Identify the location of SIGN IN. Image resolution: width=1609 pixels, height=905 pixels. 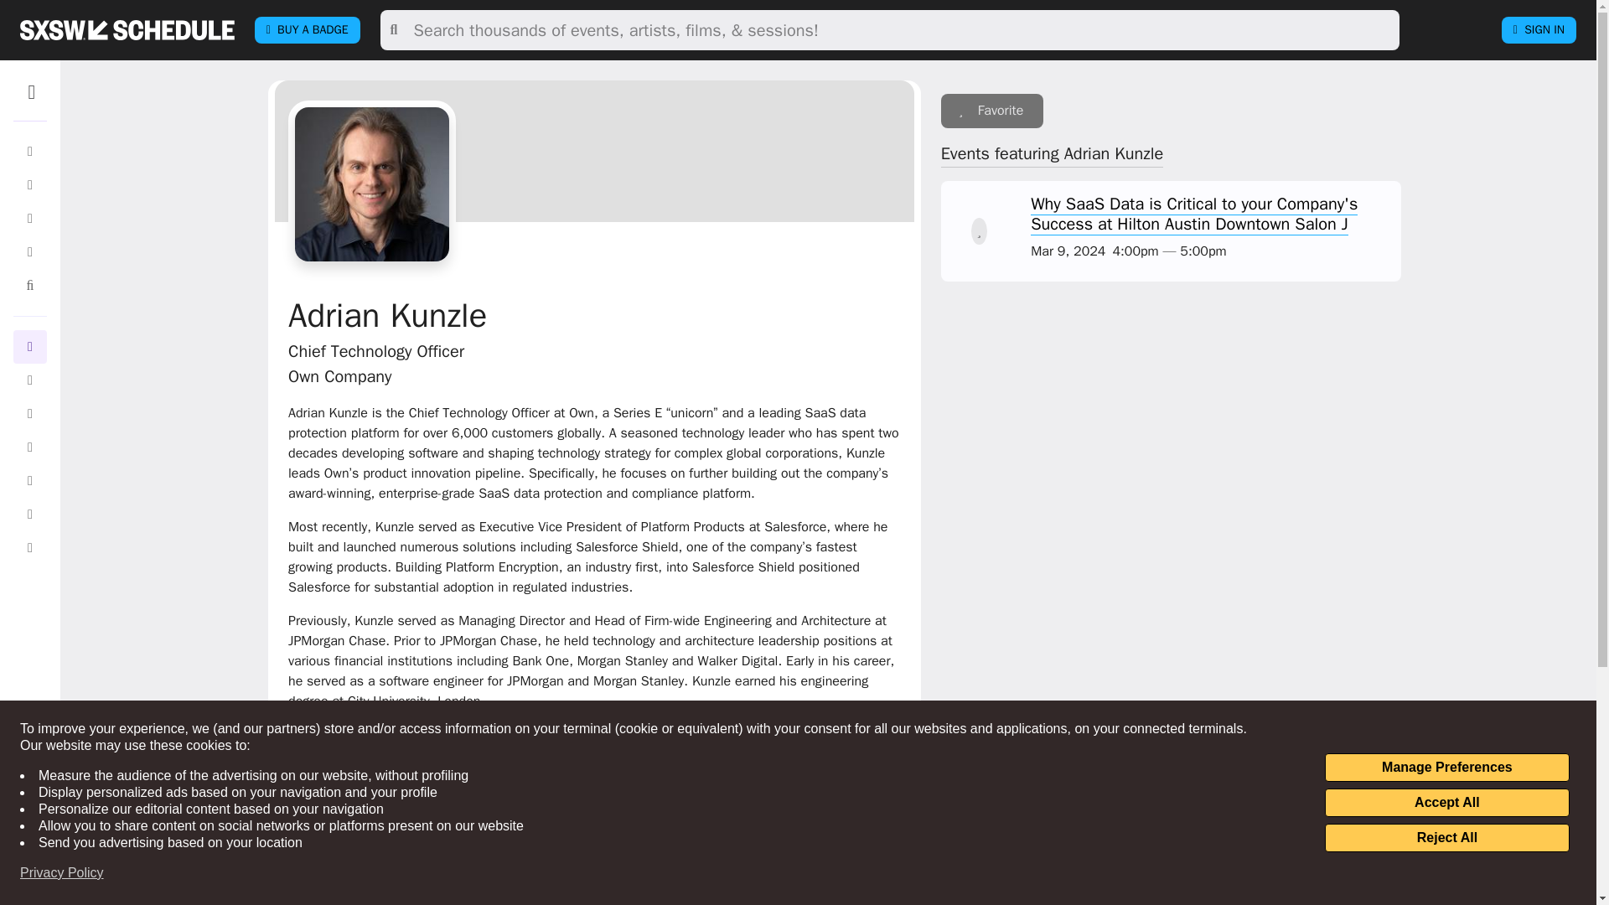
(1539, 30).